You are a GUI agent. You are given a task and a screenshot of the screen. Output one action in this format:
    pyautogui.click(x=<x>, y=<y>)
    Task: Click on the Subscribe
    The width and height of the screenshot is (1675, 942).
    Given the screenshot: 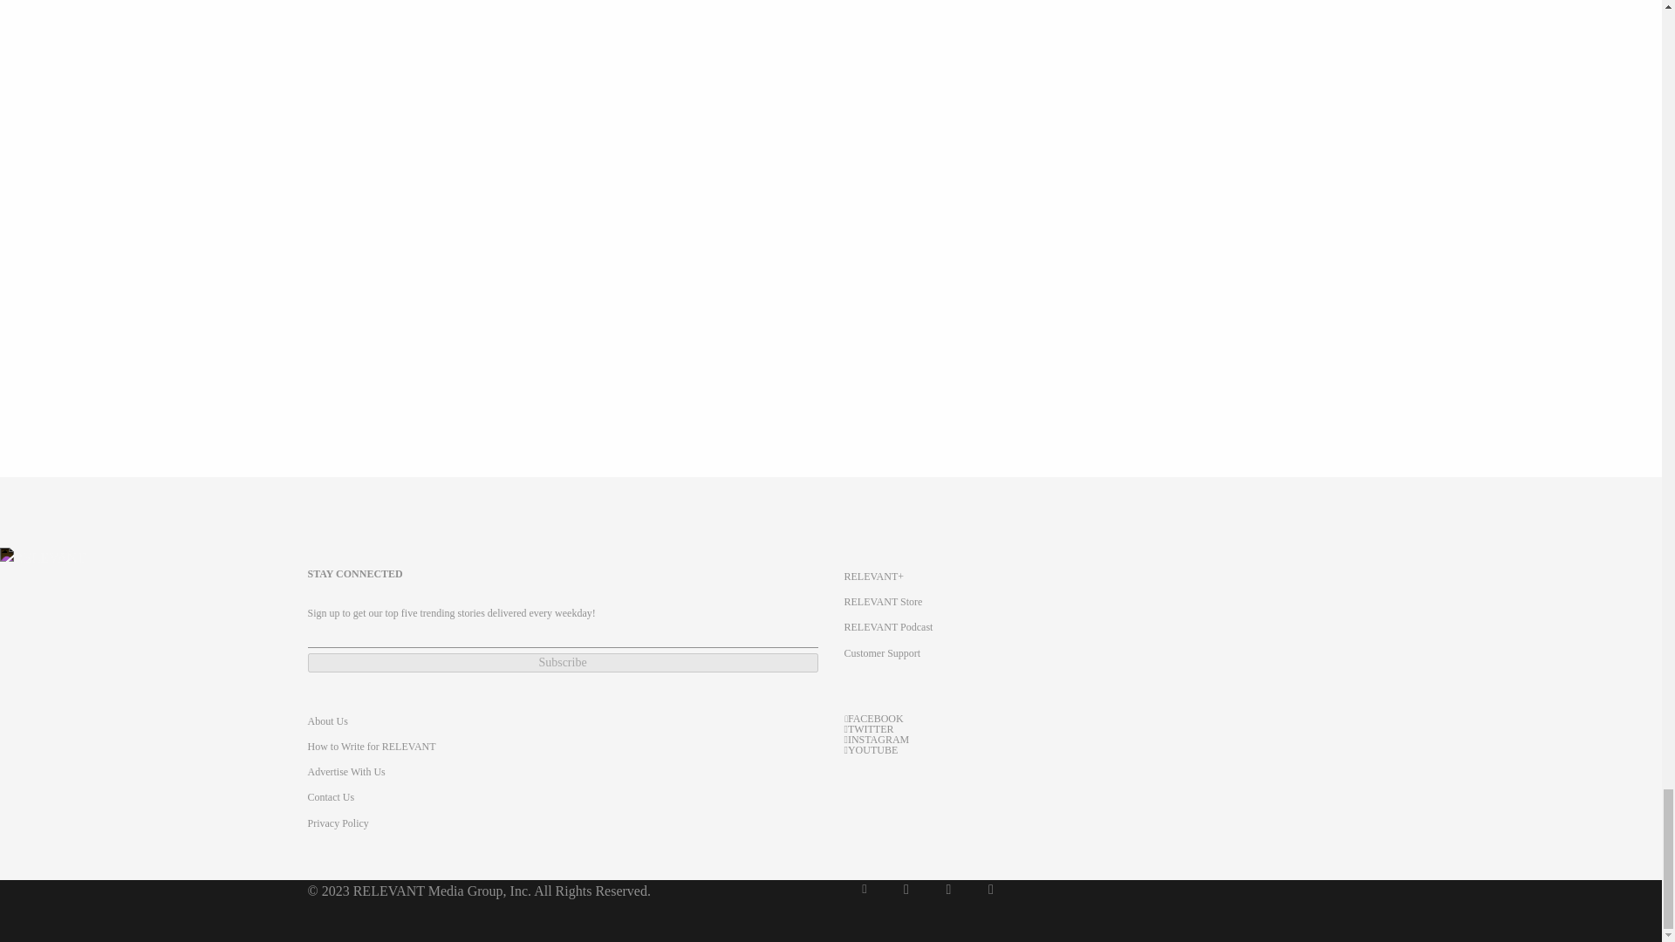 What is the action you would take?
    pyautogui.click(x=562, y=663)
    